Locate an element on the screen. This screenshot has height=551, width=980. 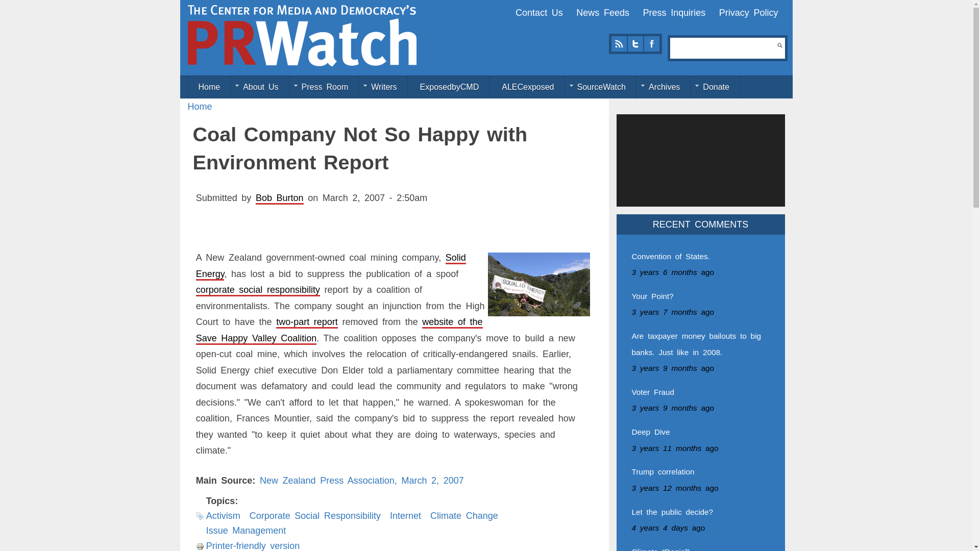
Internet is located at coordinates (405, 515).